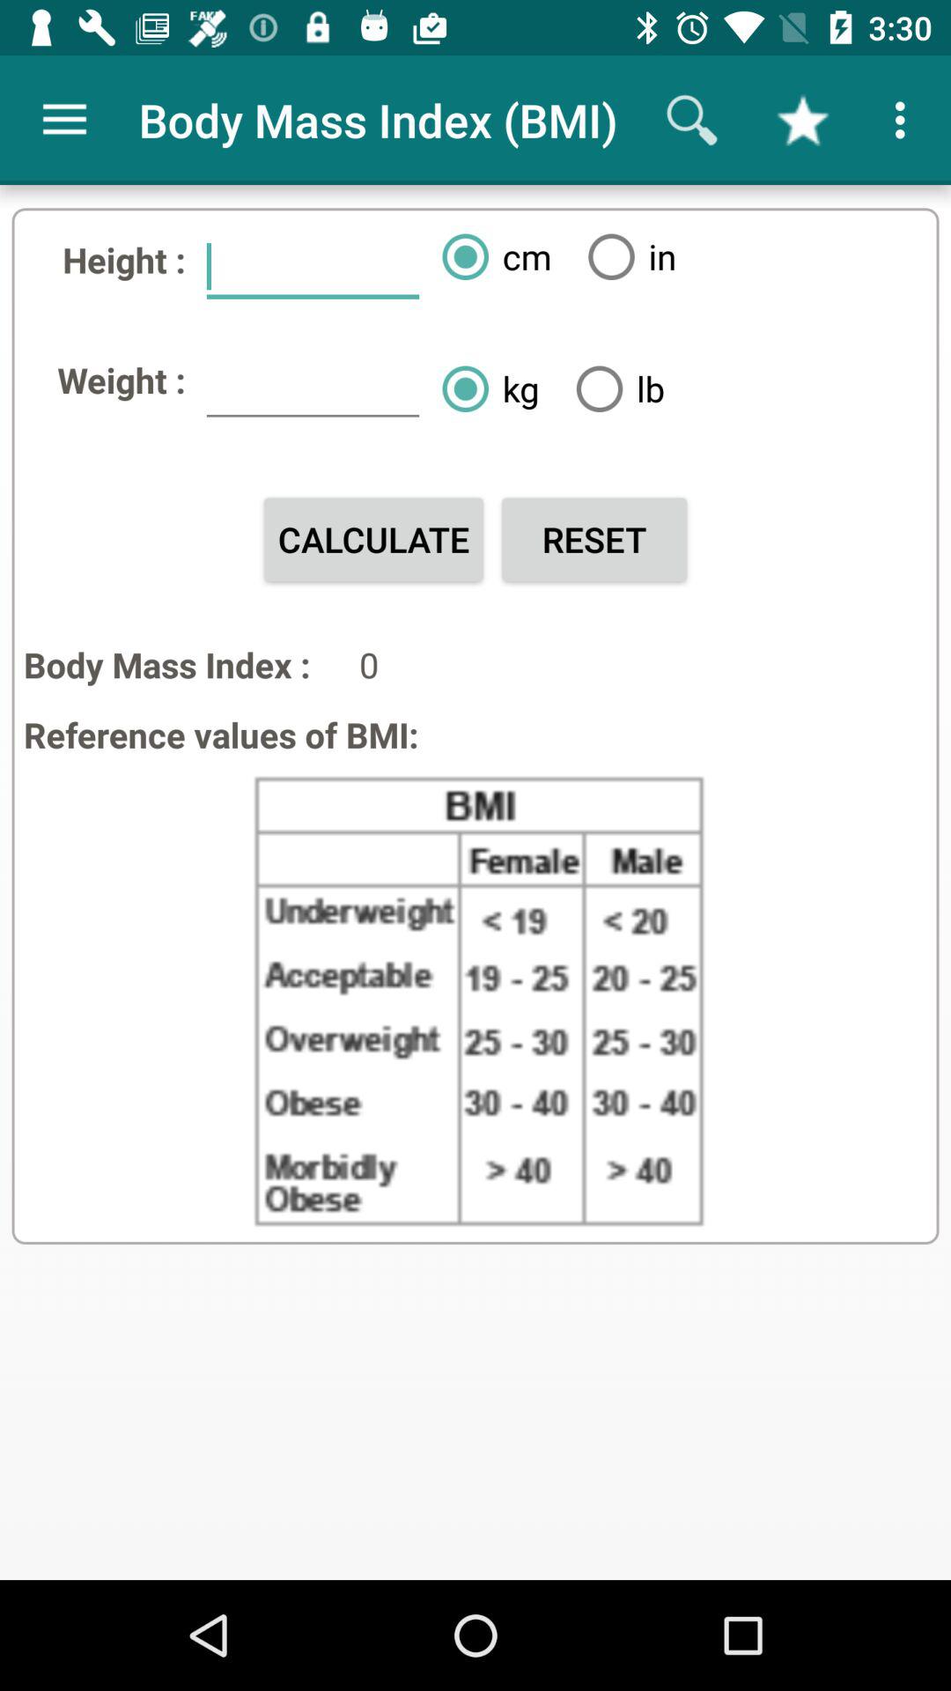 This screenshot has width=951, height=1691. I want to click on launch the icon above height : icon, so click(64, 120).